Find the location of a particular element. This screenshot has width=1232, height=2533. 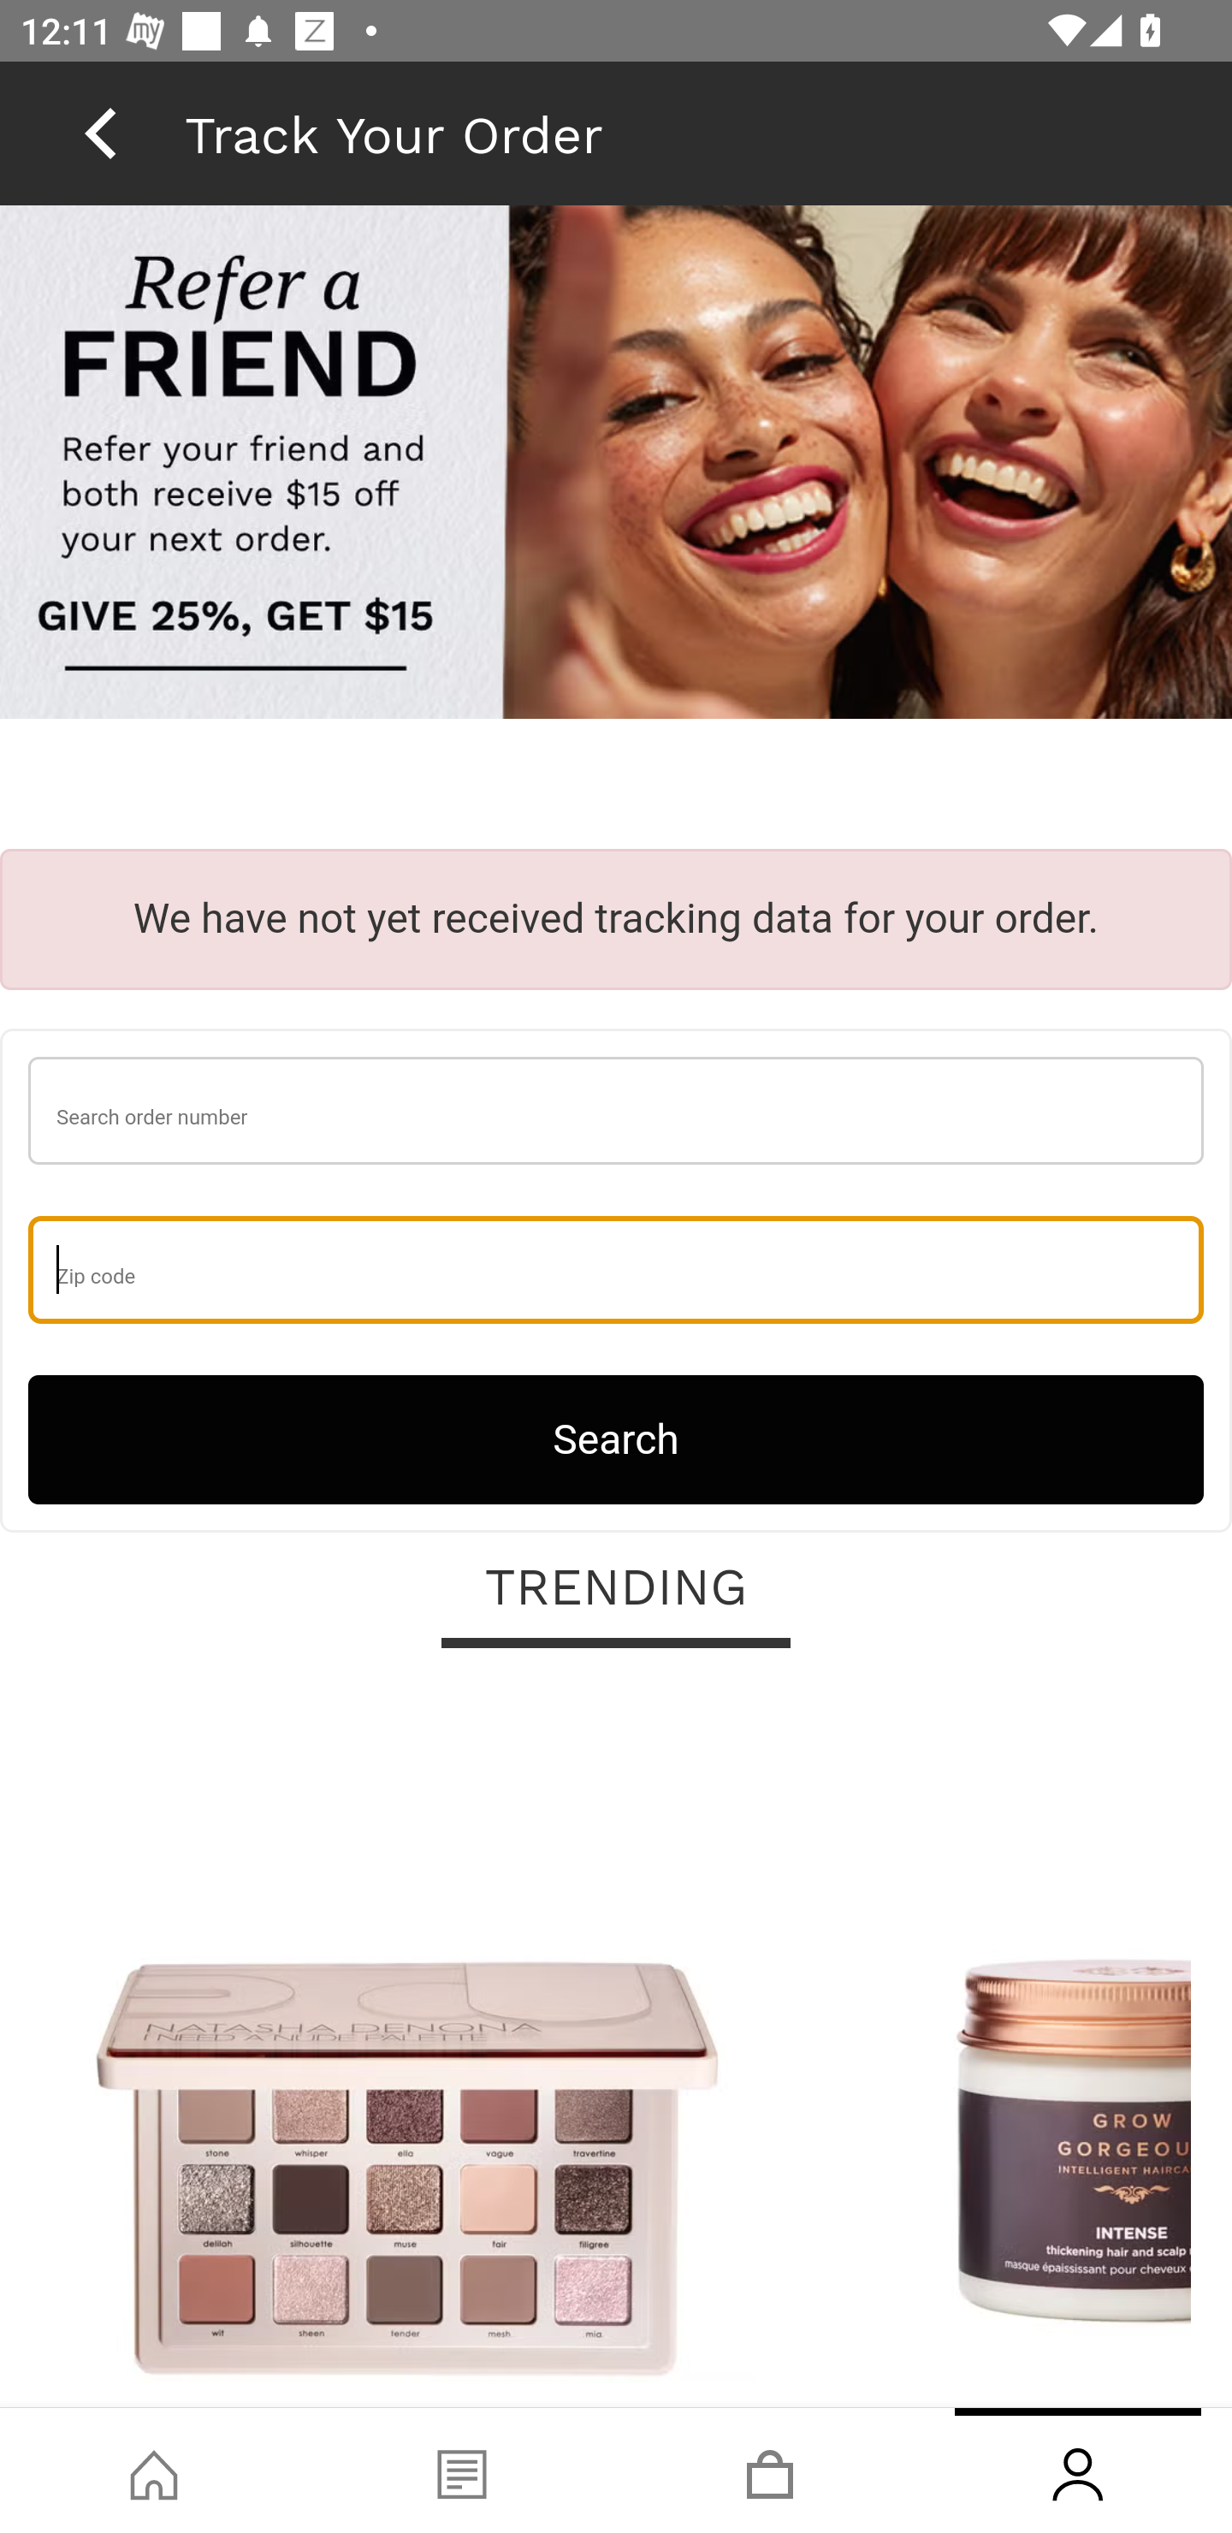

Search is located at coordinates (616, 1439).